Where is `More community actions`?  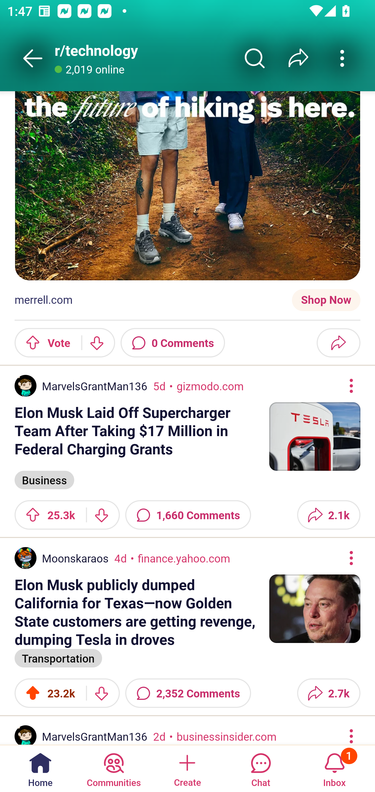
More community actions is located at coordinates (342, 58).